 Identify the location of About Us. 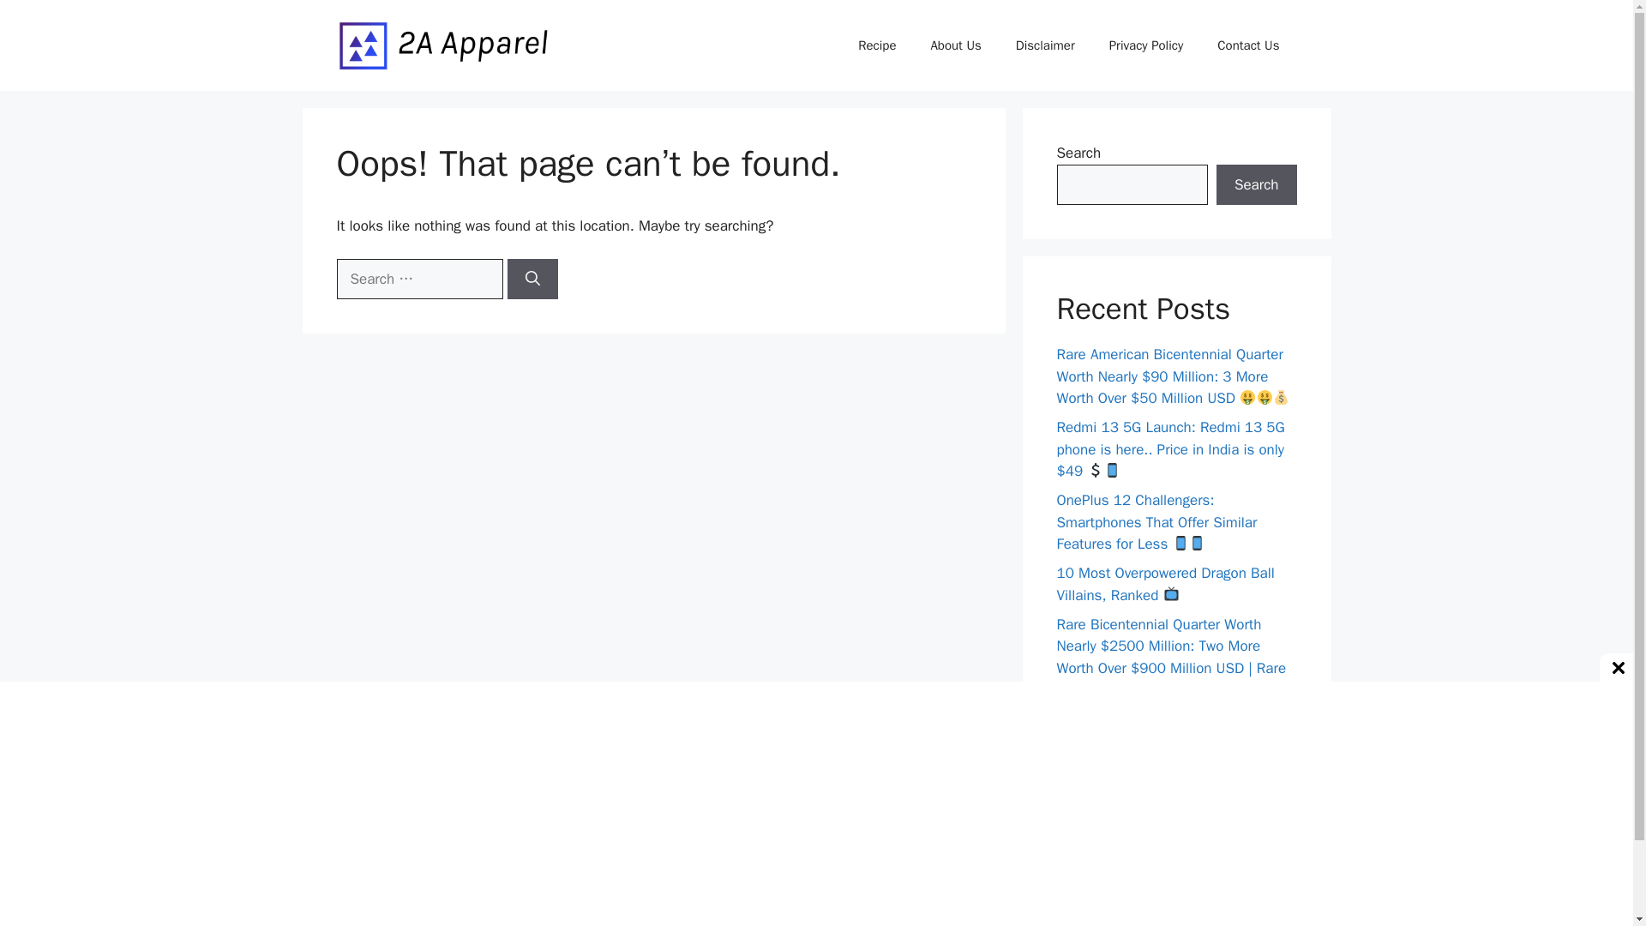
(955, 45).